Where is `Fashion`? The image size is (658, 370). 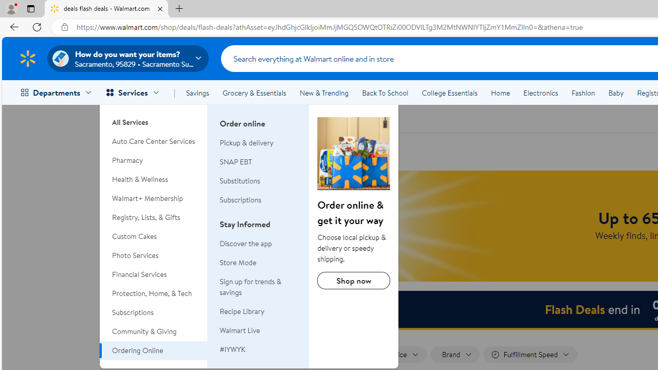 Fashion is located at coordinates (583, 92).